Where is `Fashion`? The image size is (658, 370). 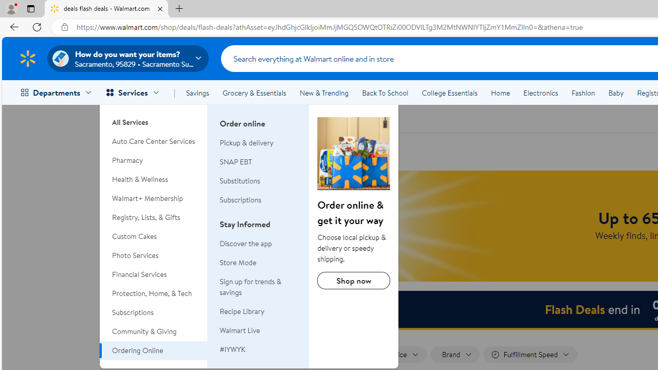 Fashion is located at coordinates (583, 92).